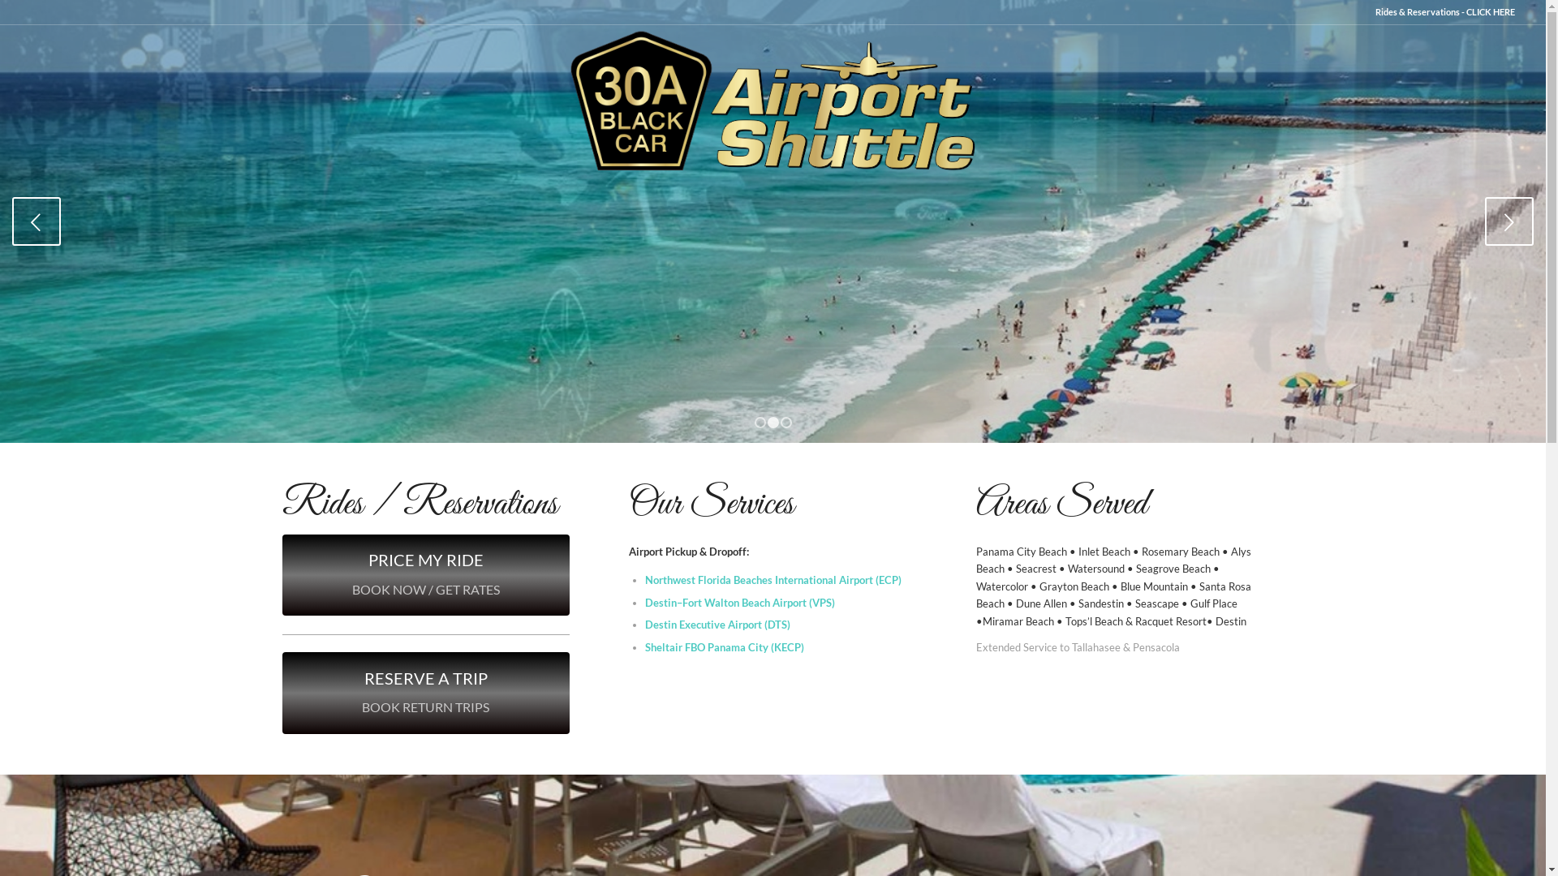  What do you see at coordinates (786, 423) in the screenshot?
I see `3` at bounding box center [786, 423].